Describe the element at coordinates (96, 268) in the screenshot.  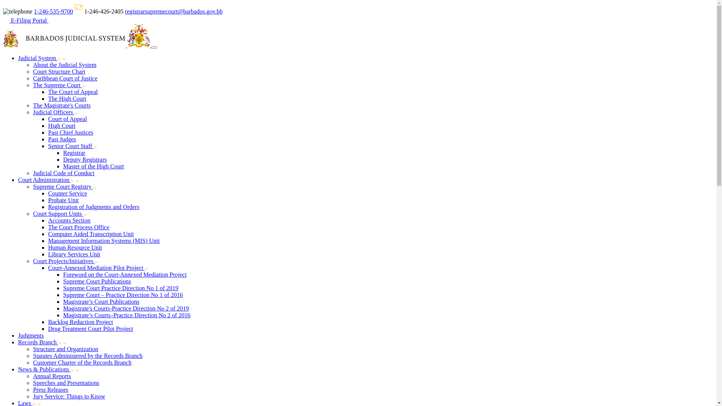
I see `Court-Annexed Mediation Pilot Project` at that location.